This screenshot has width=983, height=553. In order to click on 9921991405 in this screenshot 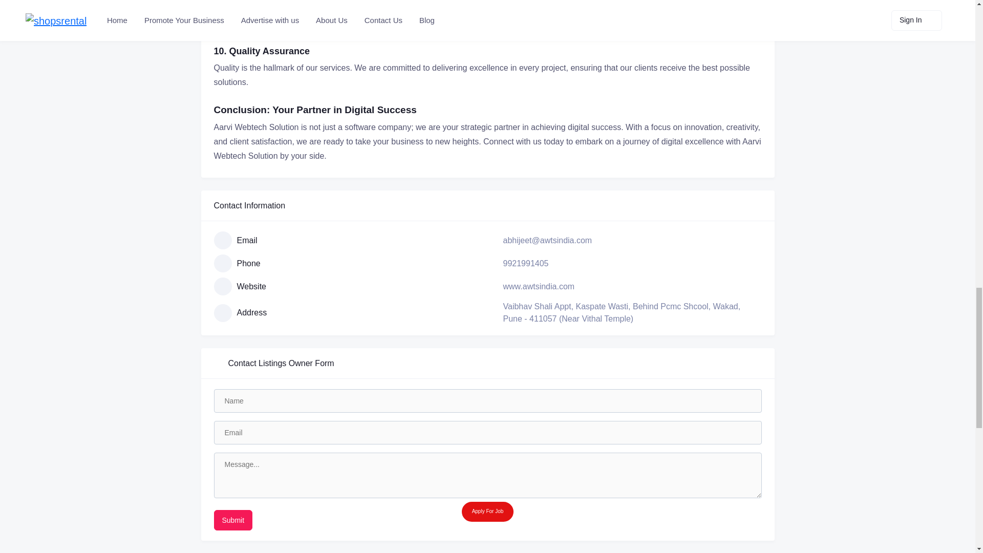, I will do `click(525, 263)`.